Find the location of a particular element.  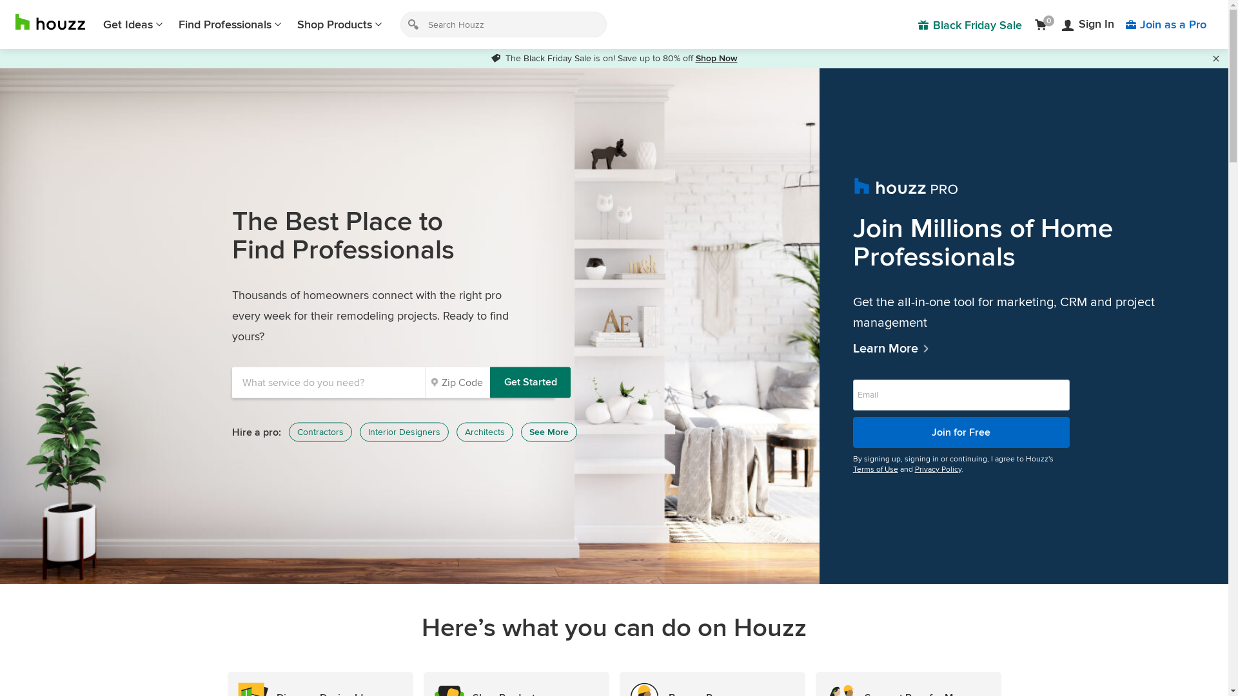

Black Friday Sale is located at coordinates (970, 24).